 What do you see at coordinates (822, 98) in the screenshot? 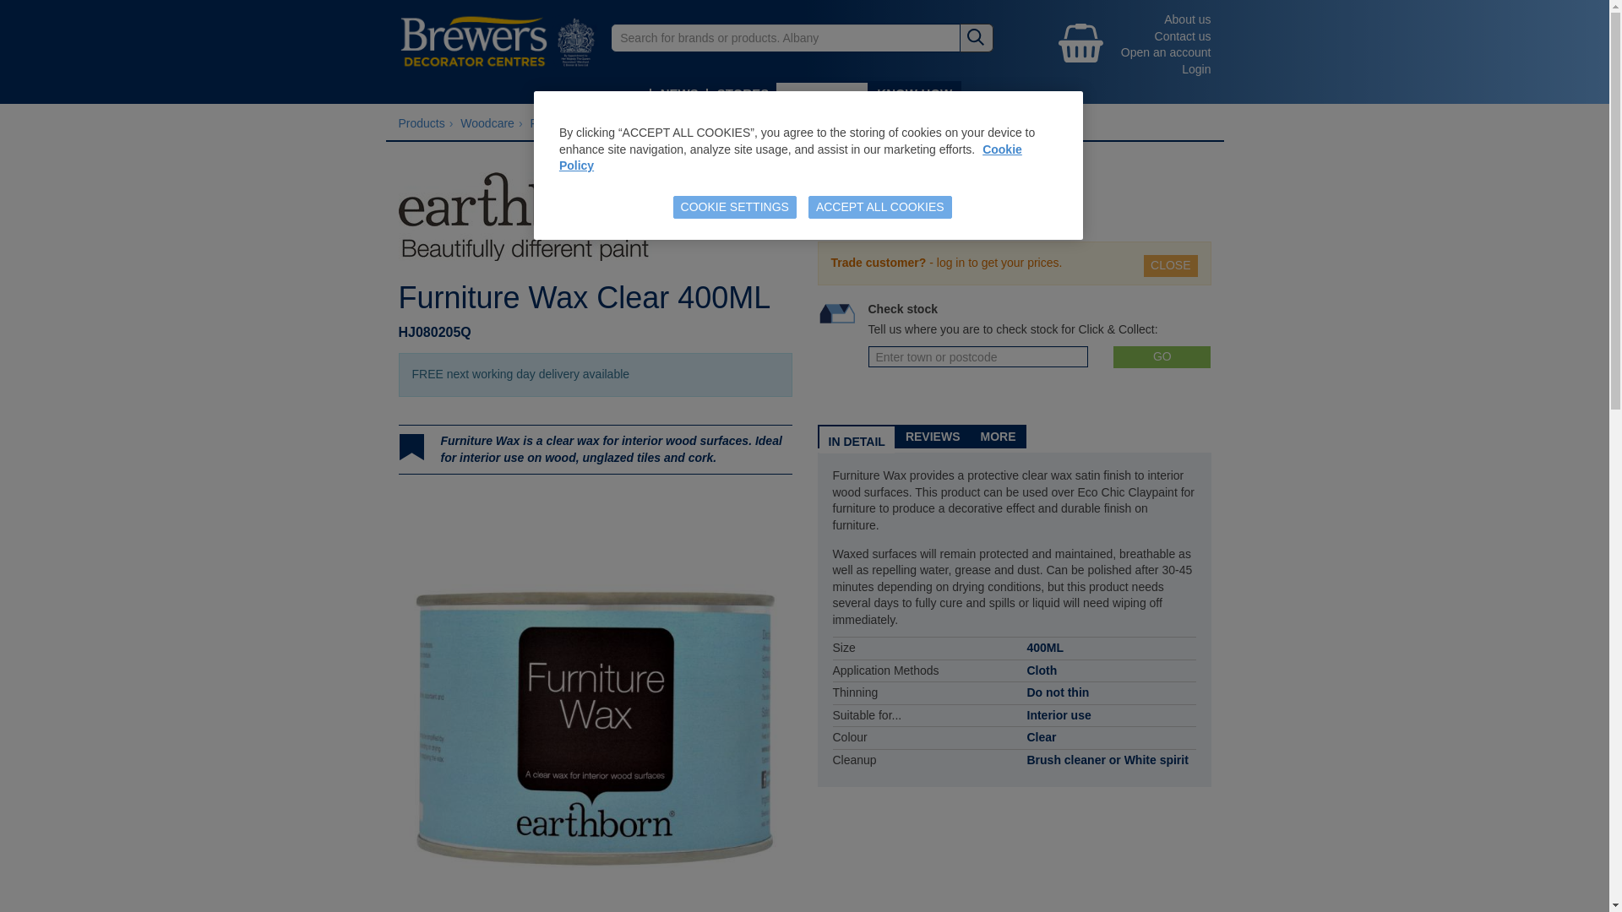
I see `PRODUCTS` at bounding box center [822, 98].